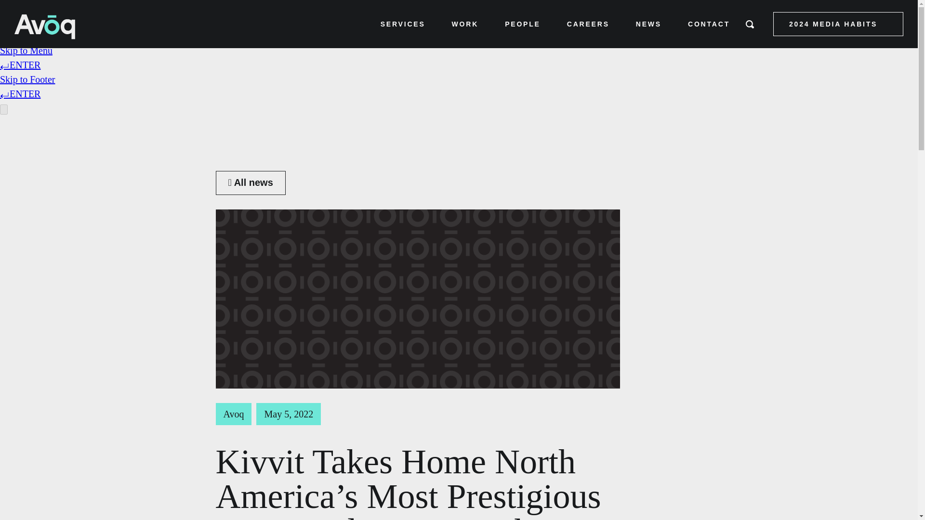 The image size is (925, 520). I want to click on People, so click(522, 24).